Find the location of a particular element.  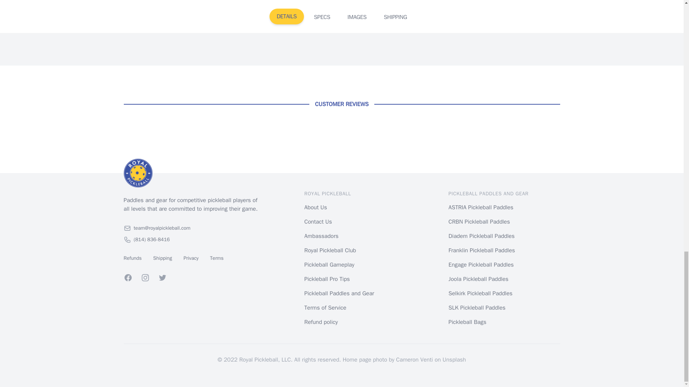

Shipping is located at coordinates (163, 258).